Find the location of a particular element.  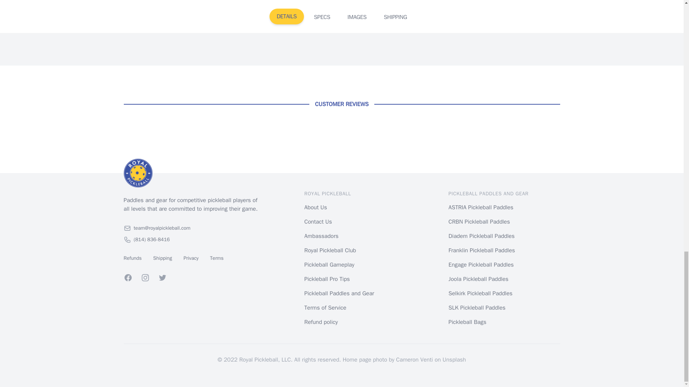

Shipping is located at coordinates (163, 258).